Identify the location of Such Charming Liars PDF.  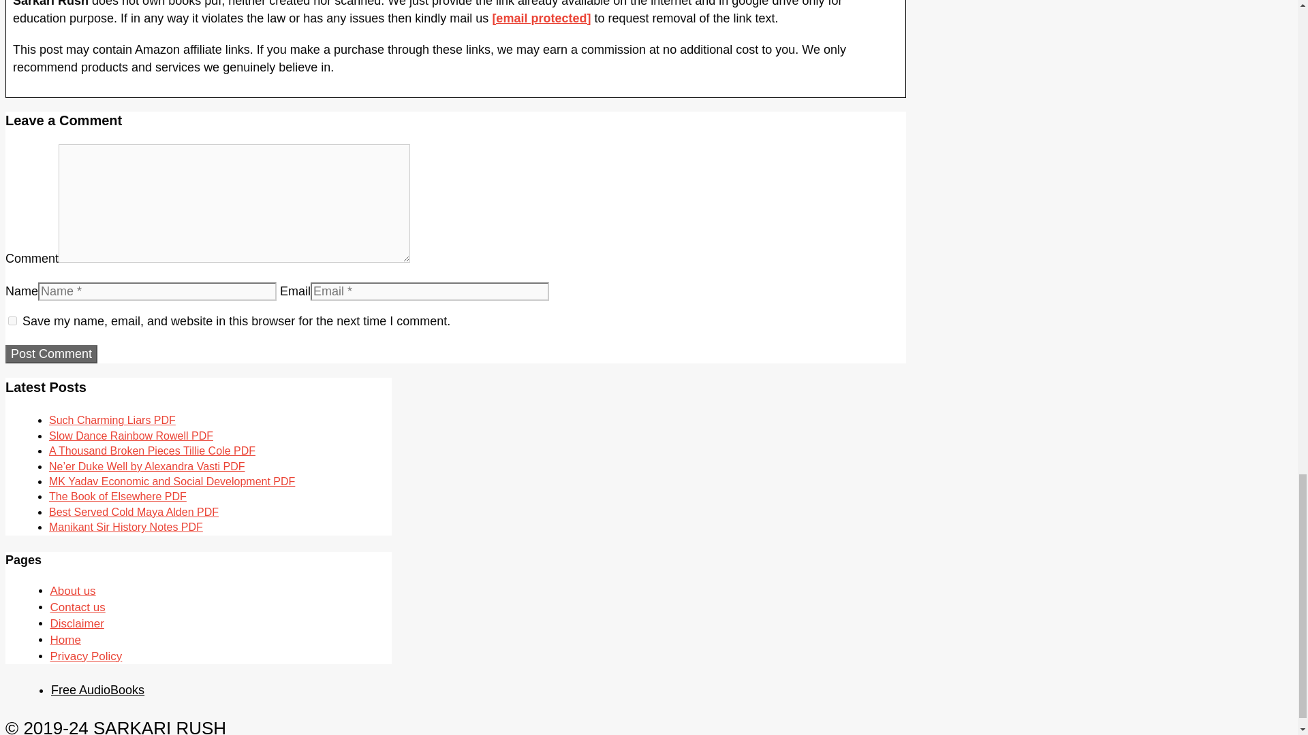
(112, 421).